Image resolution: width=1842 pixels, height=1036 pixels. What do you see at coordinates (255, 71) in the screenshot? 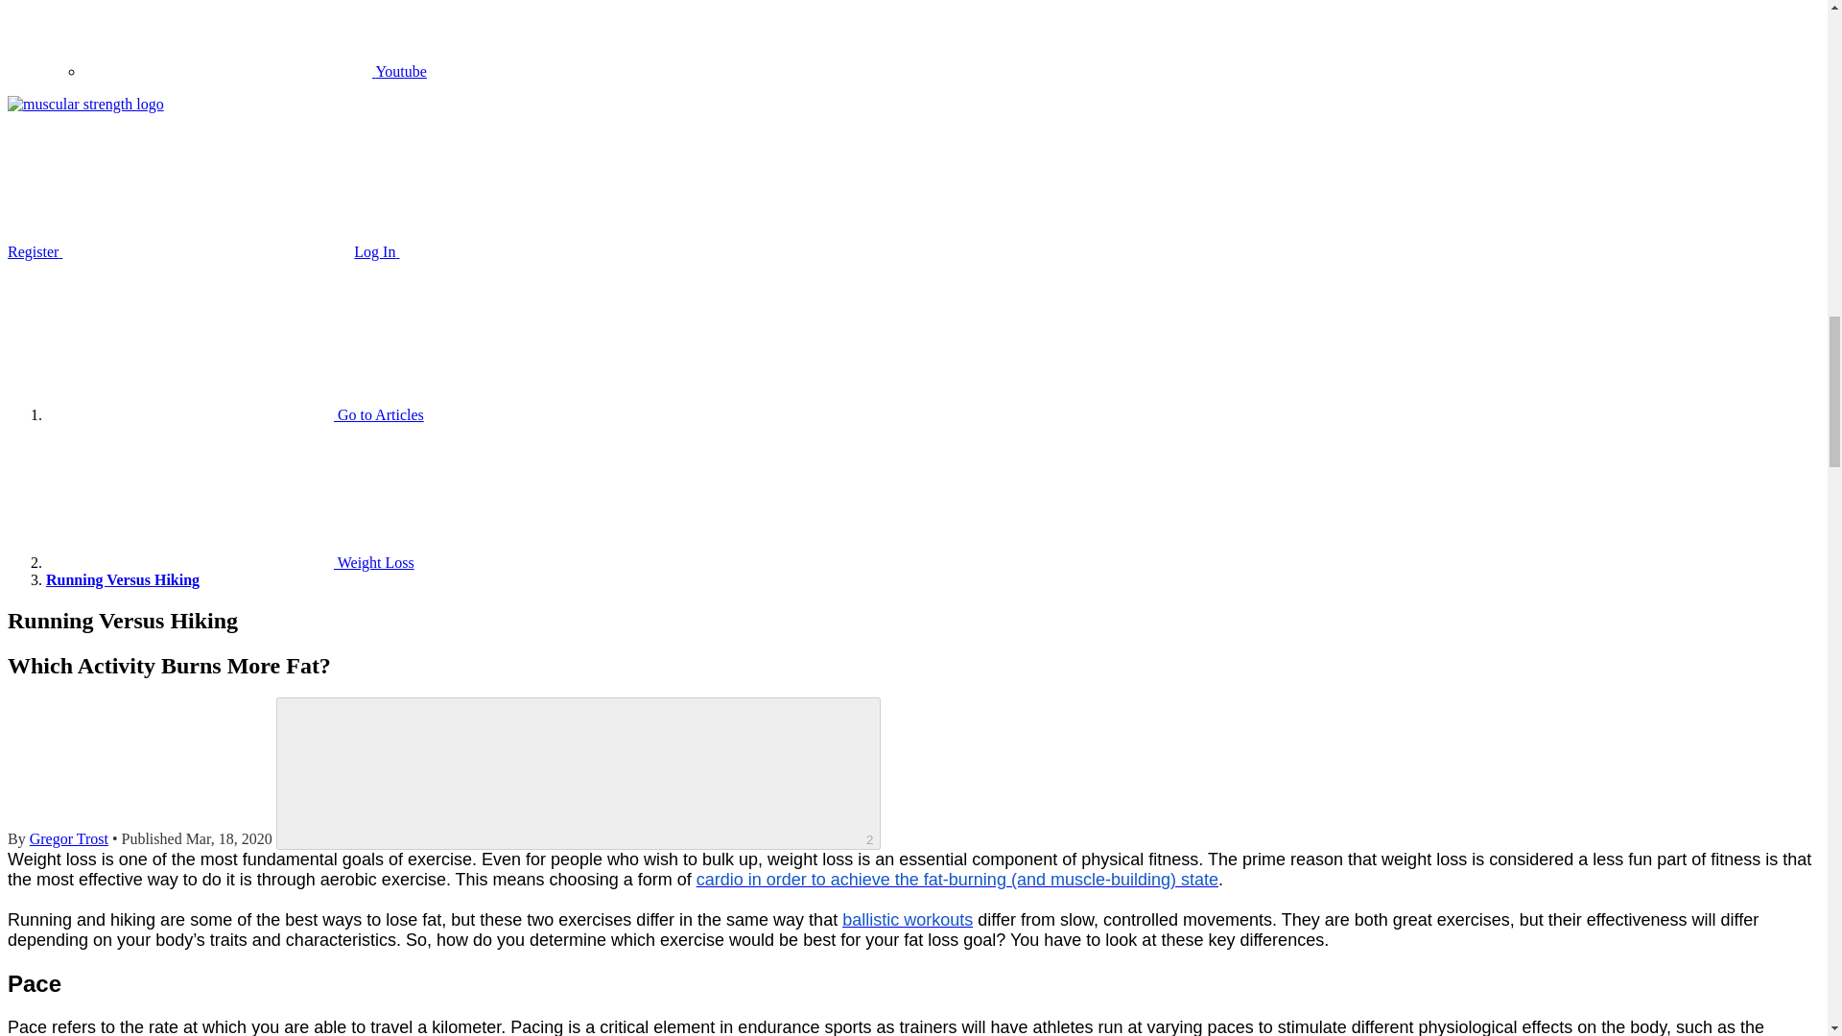
I see ` Youtube` at bounding box center [255, 71].